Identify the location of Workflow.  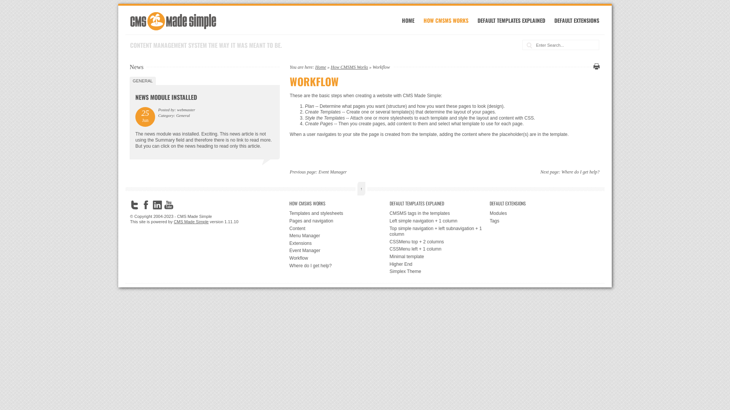
(339, 259).